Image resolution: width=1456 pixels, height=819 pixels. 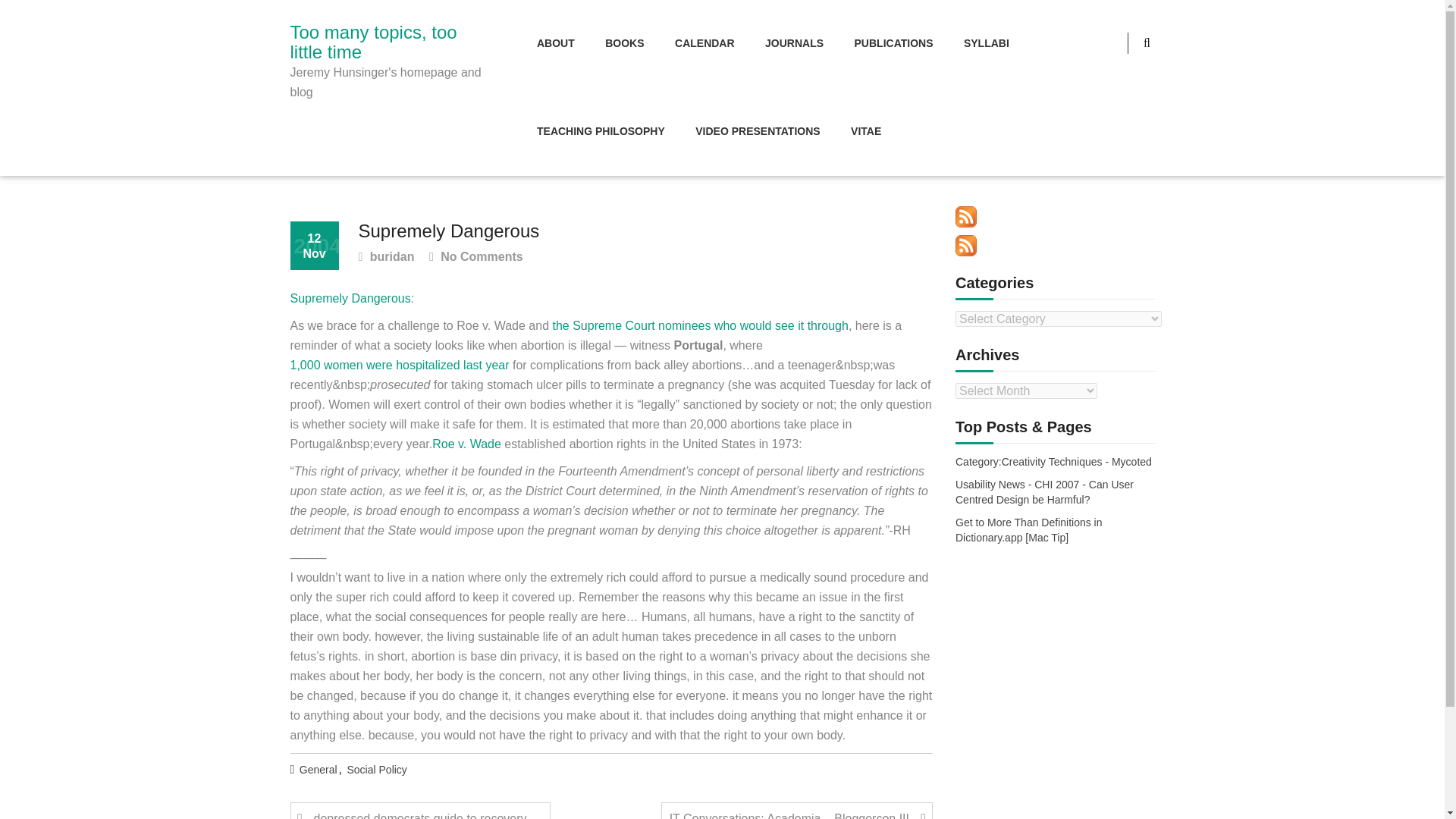 What do you see at coordinates (966, 217) in the screenshot?
I see `Subscribe to posts` at bounding box center [966, 217].